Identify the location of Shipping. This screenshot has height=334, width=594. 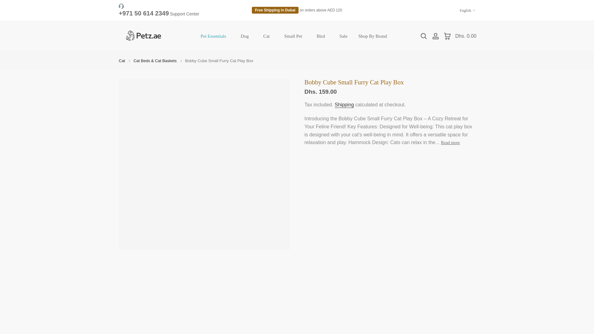
(344, 105).